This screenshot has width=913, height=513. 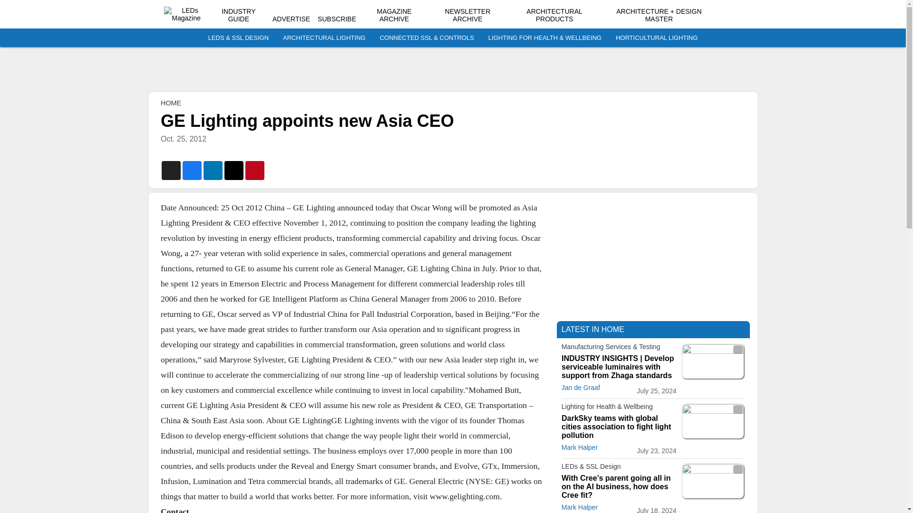 What do you see at coordinates (656, 38) in the screenshot?
I see `HORTICULTURAL LIGHTING` at bounding box center [656, 38].